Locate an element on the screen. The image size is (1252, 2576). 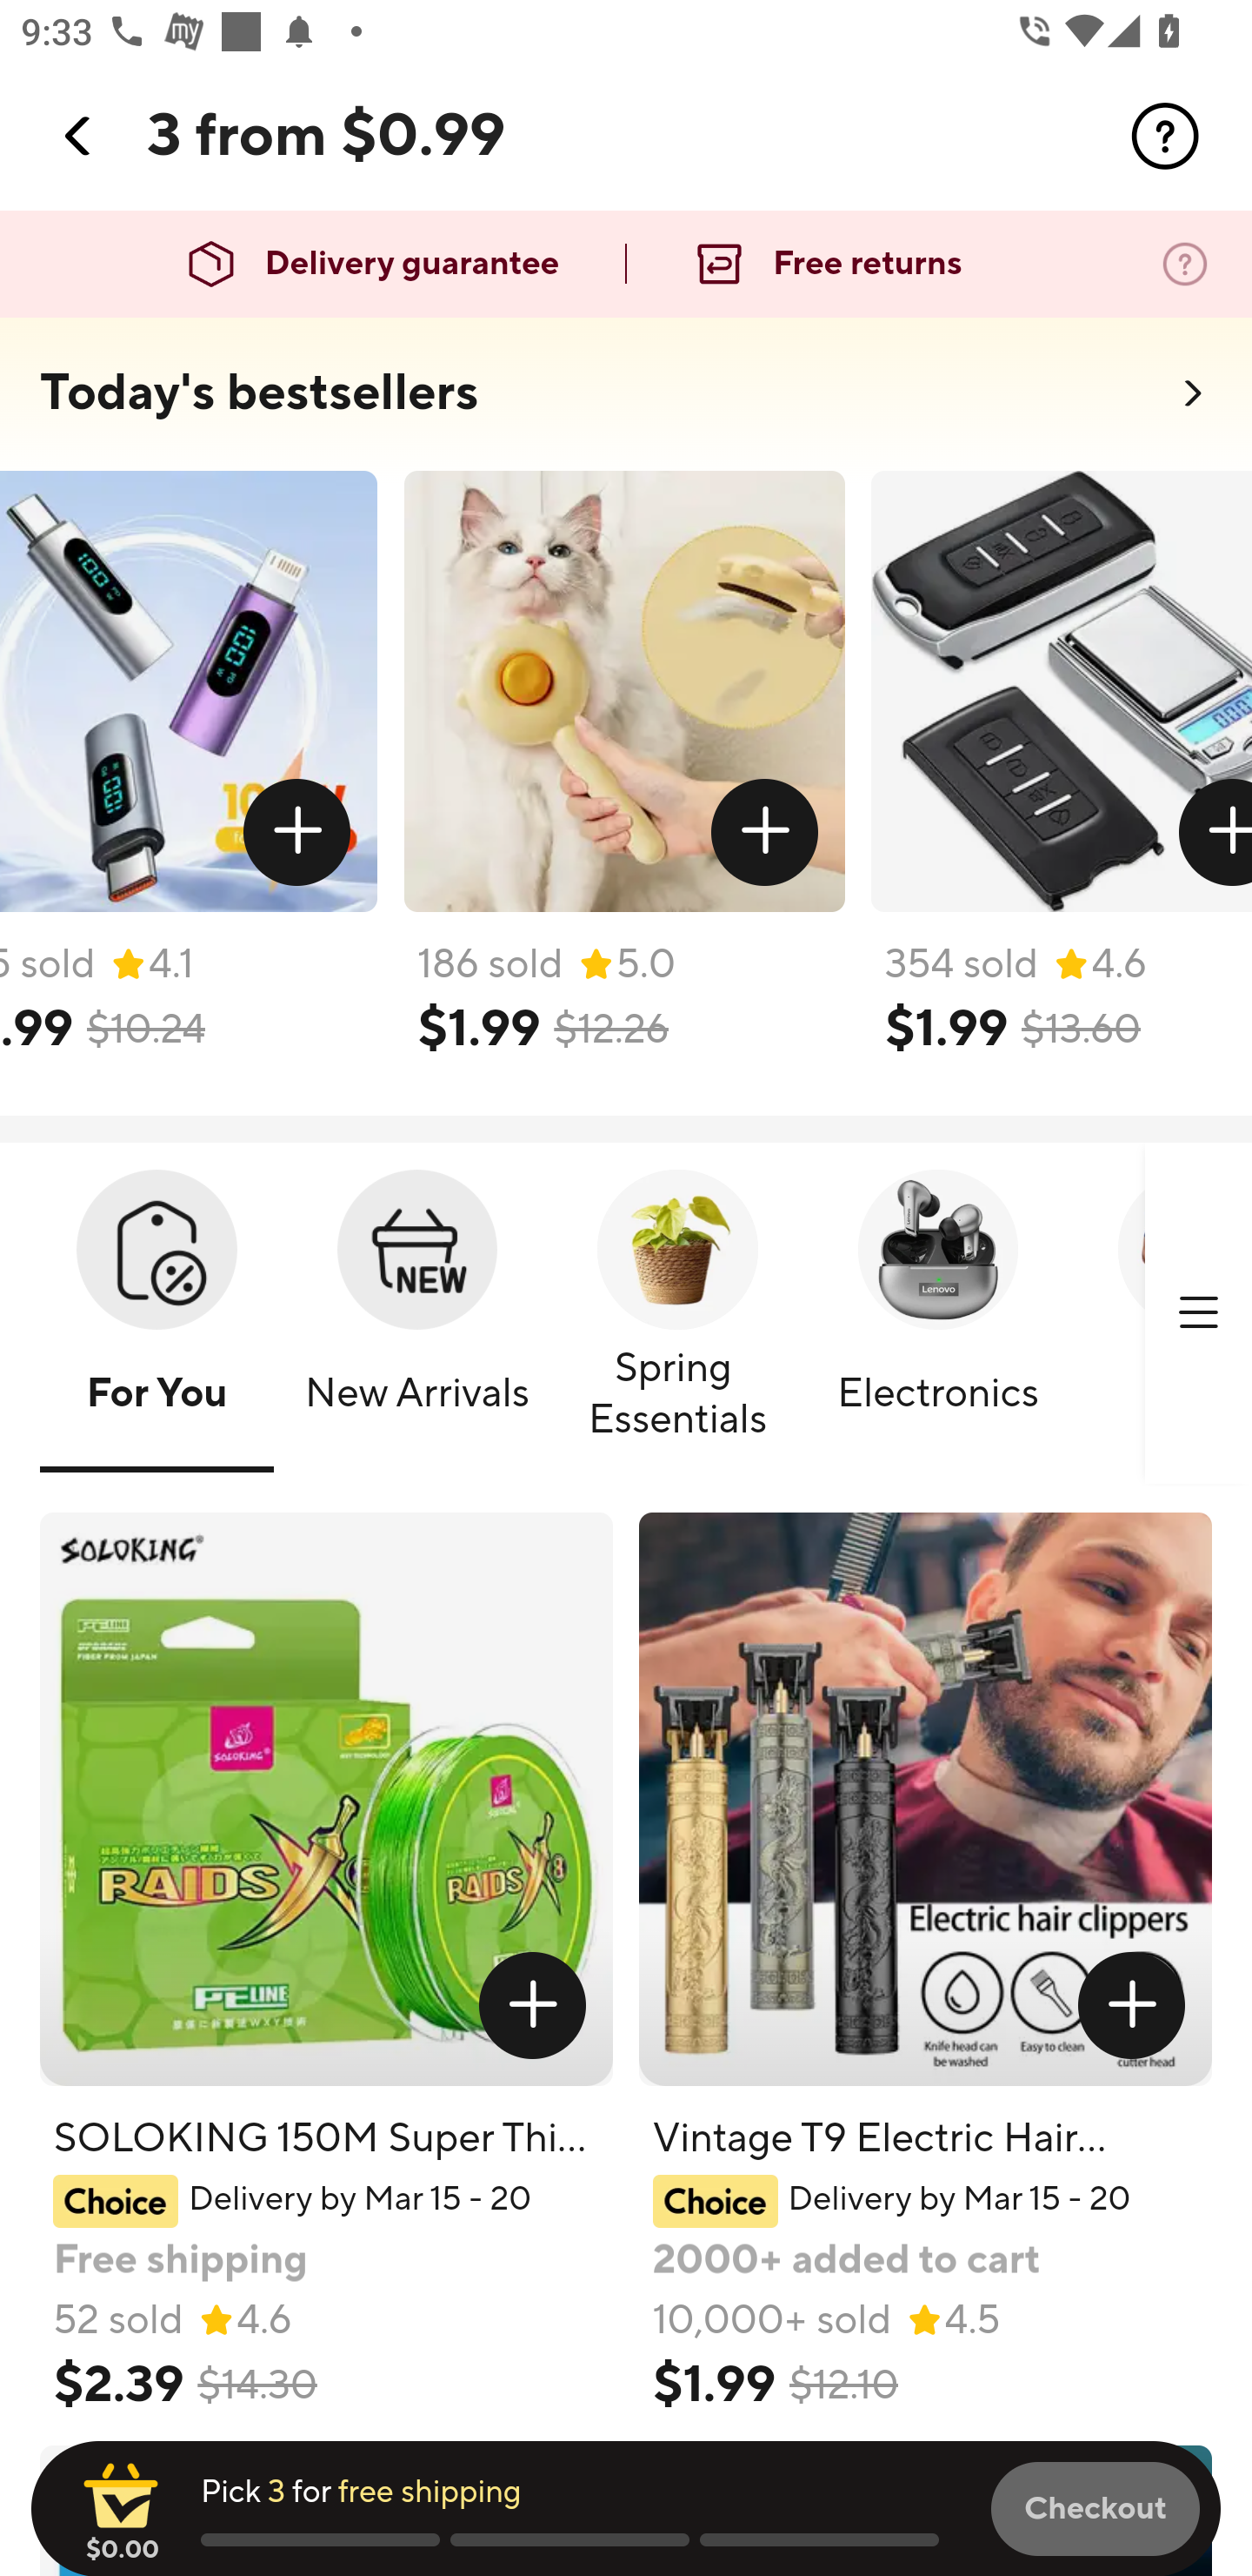
144x144.png_ For You is located at coordinates (156, 1315).